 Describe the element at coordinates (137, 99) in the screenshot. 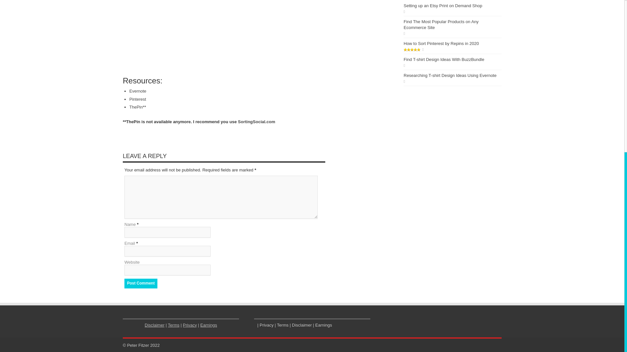

I see `Pinterest` at that location.